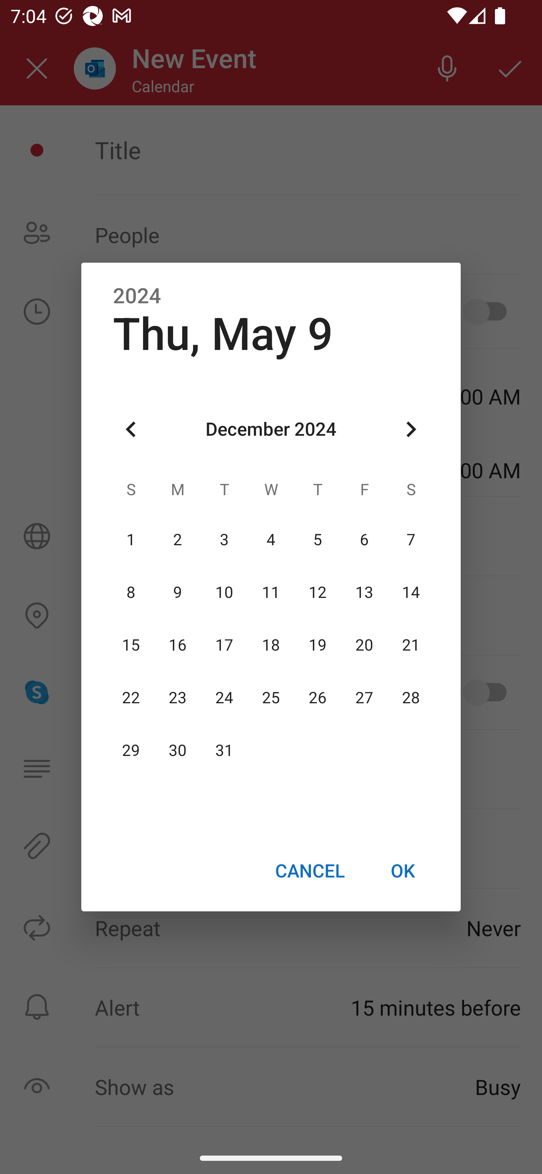 This screenshot has width=542, height=1174. What do you see at coordinates (178, 540) in the screenshot?
I see `2 02 December 2024` at bounding box center [178, 540].